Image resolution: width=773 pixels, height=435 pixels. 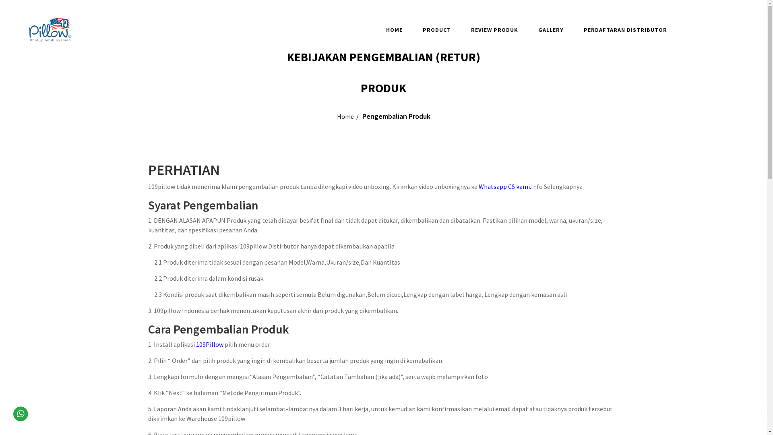 What do you see at coordinates (345, 116) in the screenshot?
I see `Home` at bounding box center [345, 116].